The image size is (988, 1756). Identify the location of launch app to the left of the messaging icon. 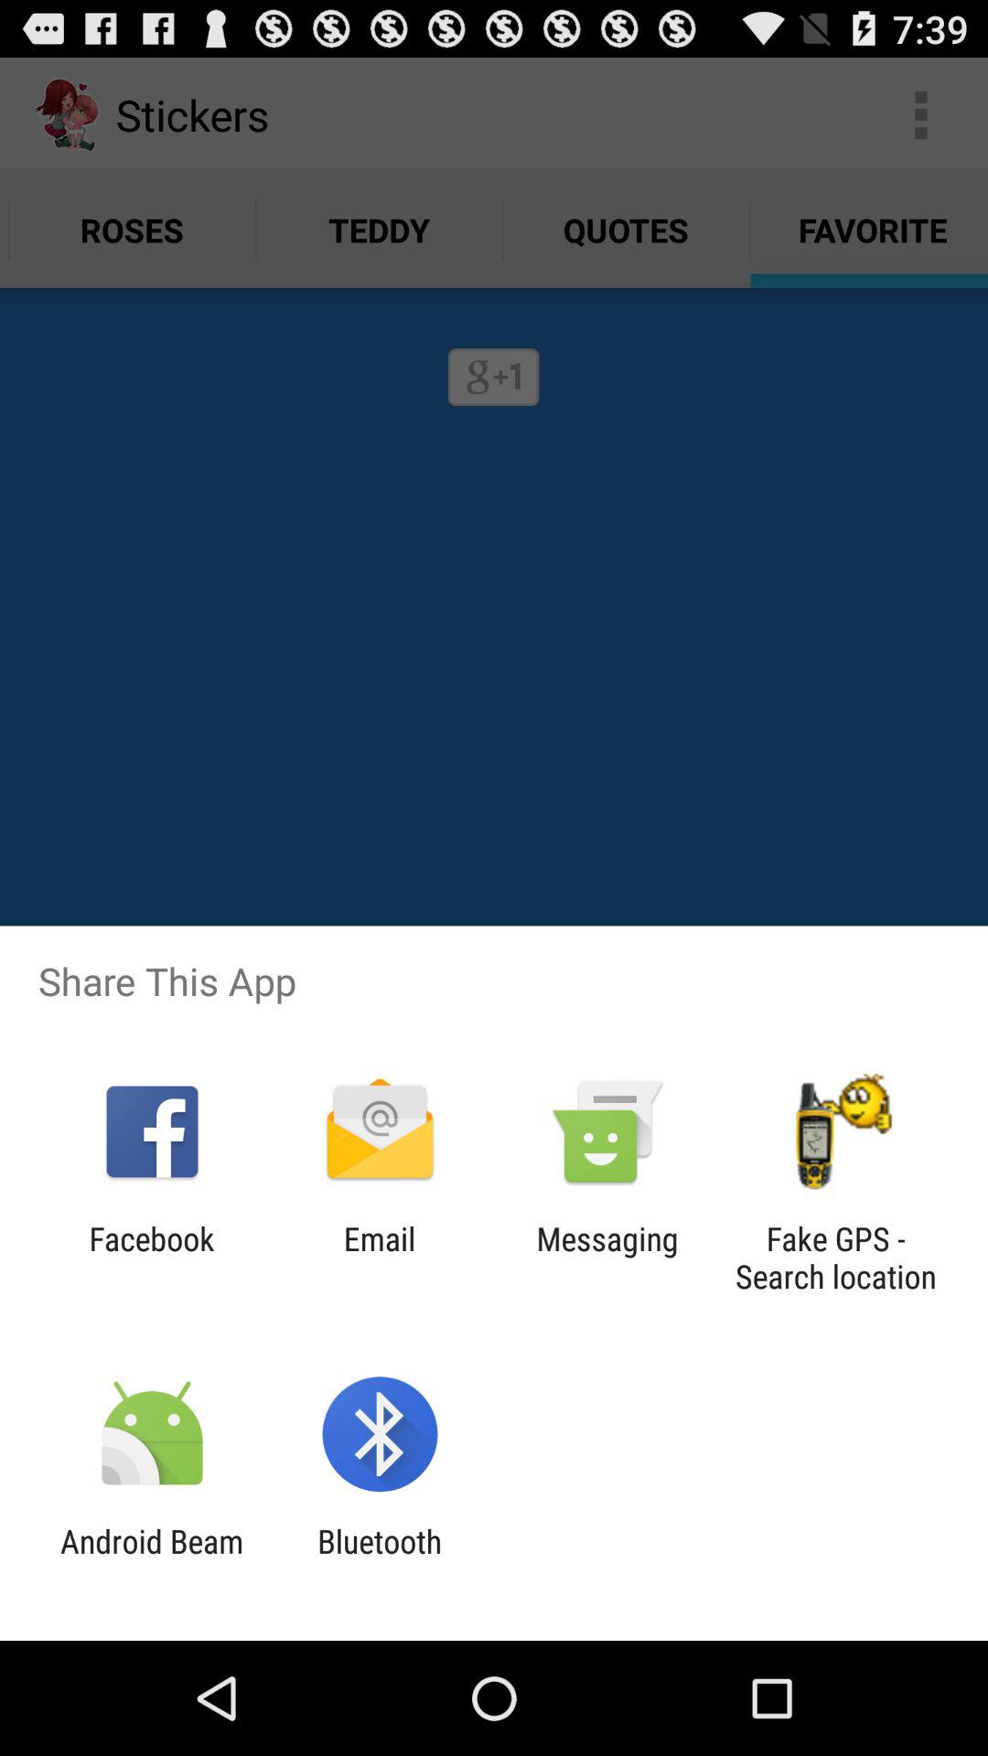
(379, 1258).